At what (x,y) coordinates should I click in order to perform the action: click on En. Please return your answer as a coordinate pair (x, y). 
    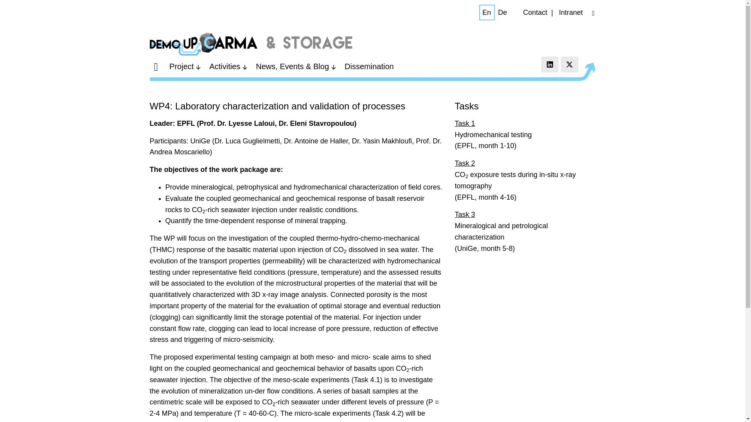
    Looking at the image, I should click on (487, 12).